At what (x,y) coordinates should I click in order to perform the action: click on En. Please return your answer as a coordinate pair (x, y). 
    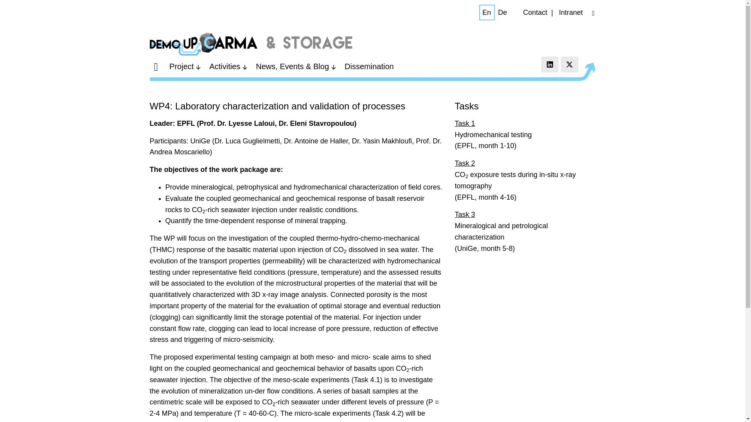
    Looking at the image, I should click on (487, 12).